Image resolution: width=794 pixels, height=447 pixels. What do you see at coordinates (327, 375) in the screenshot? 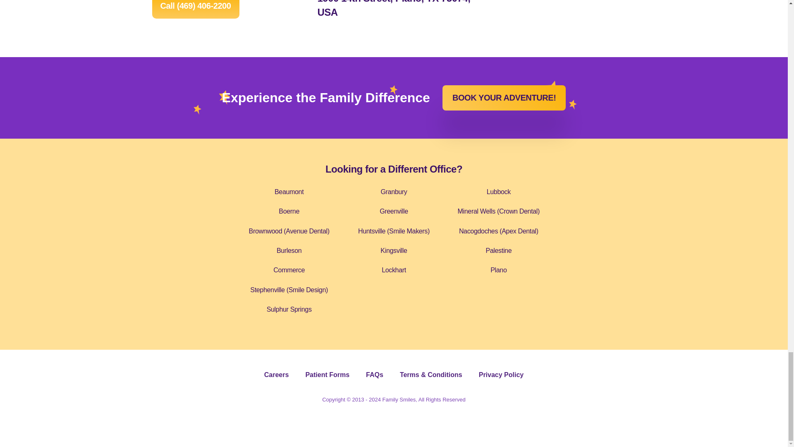
I see `Patient Forms` at bounding box center [327, 375].